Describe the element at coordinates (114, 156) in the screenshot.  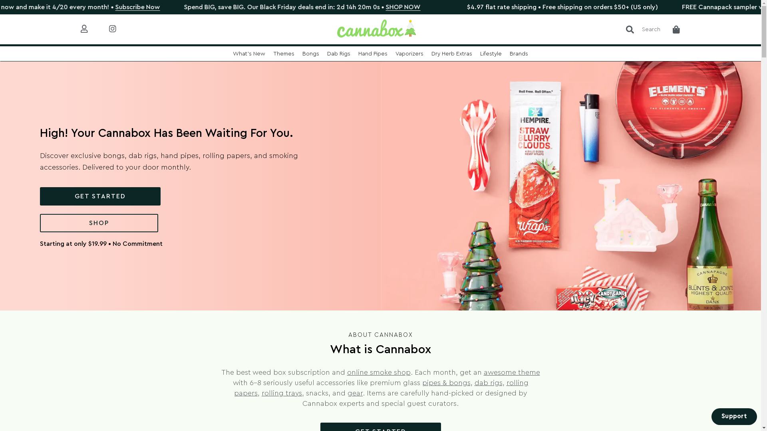
I see `bongs` at that location.